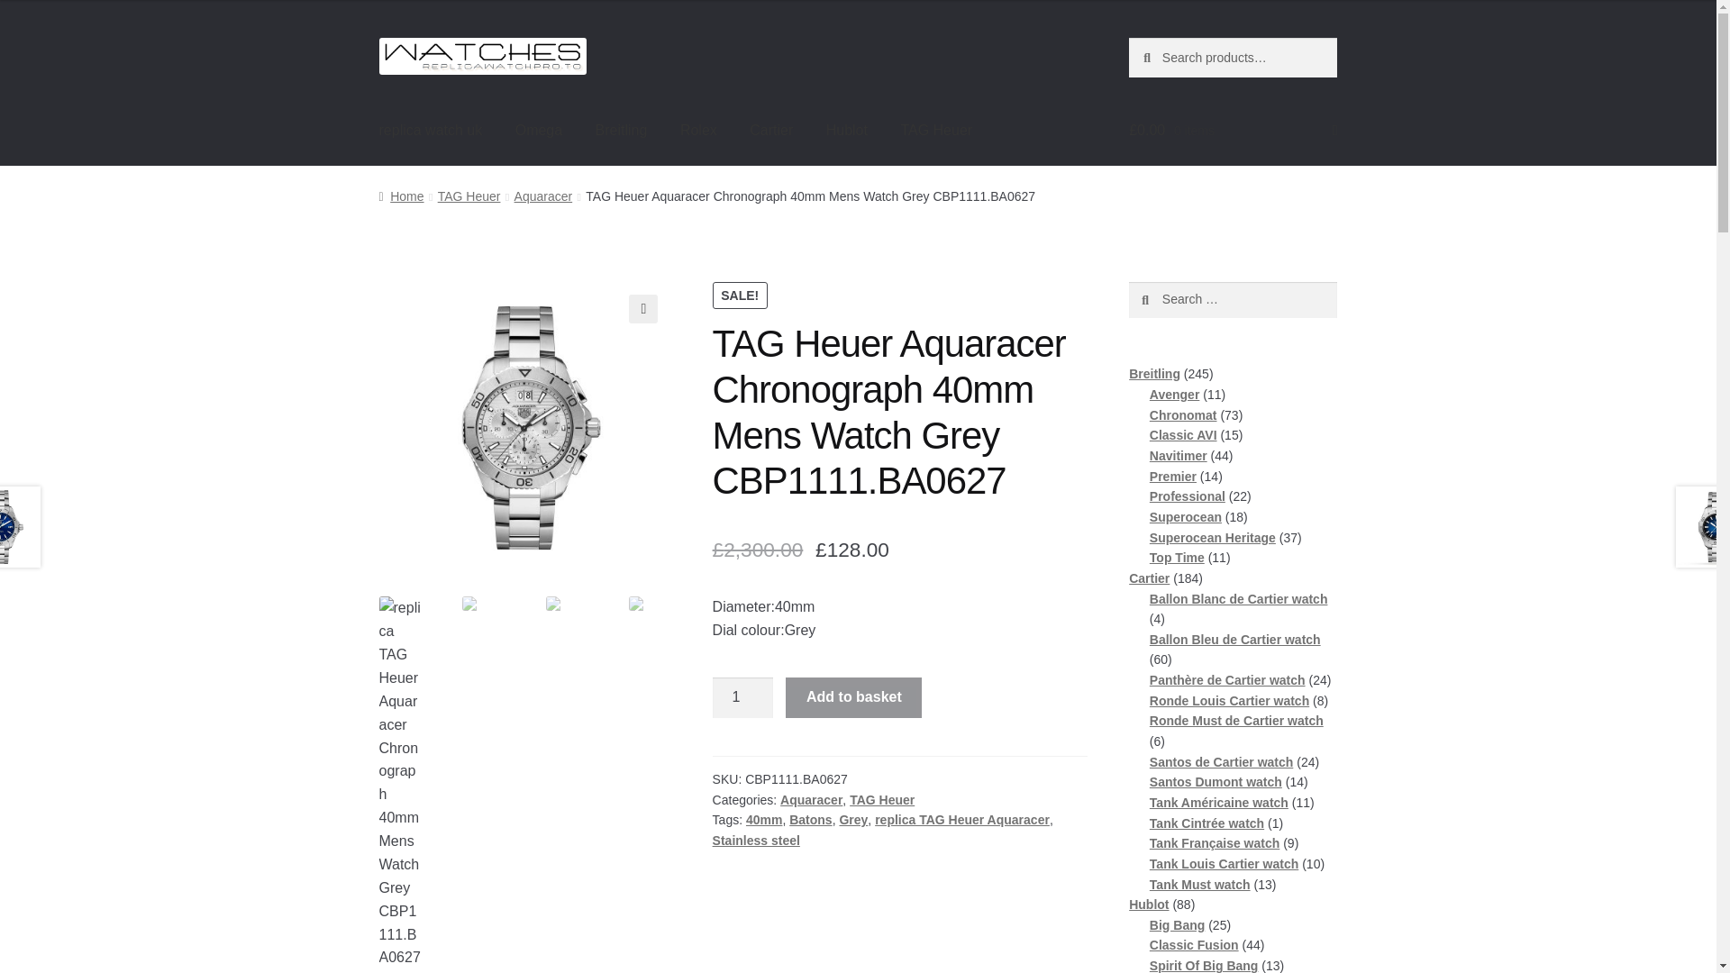  What do you see at coordinates (431, 130) in the screenshot?
I see `replica watch uk` at bounding box center [431, 130].